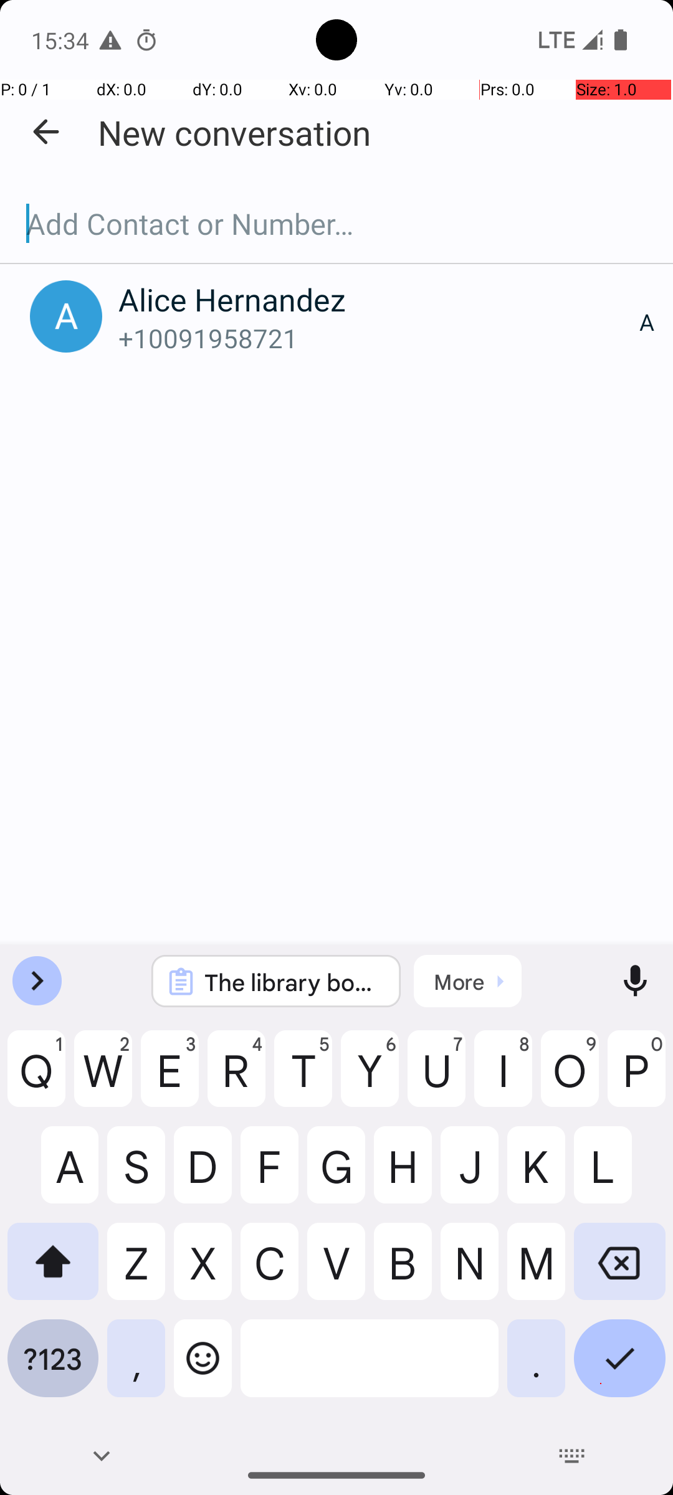 This screenshot has height=1495, width=673. Describe the element at coordinates (293, 982) in the screenshot. I see `The library book is due back on the 15th.` at that location.